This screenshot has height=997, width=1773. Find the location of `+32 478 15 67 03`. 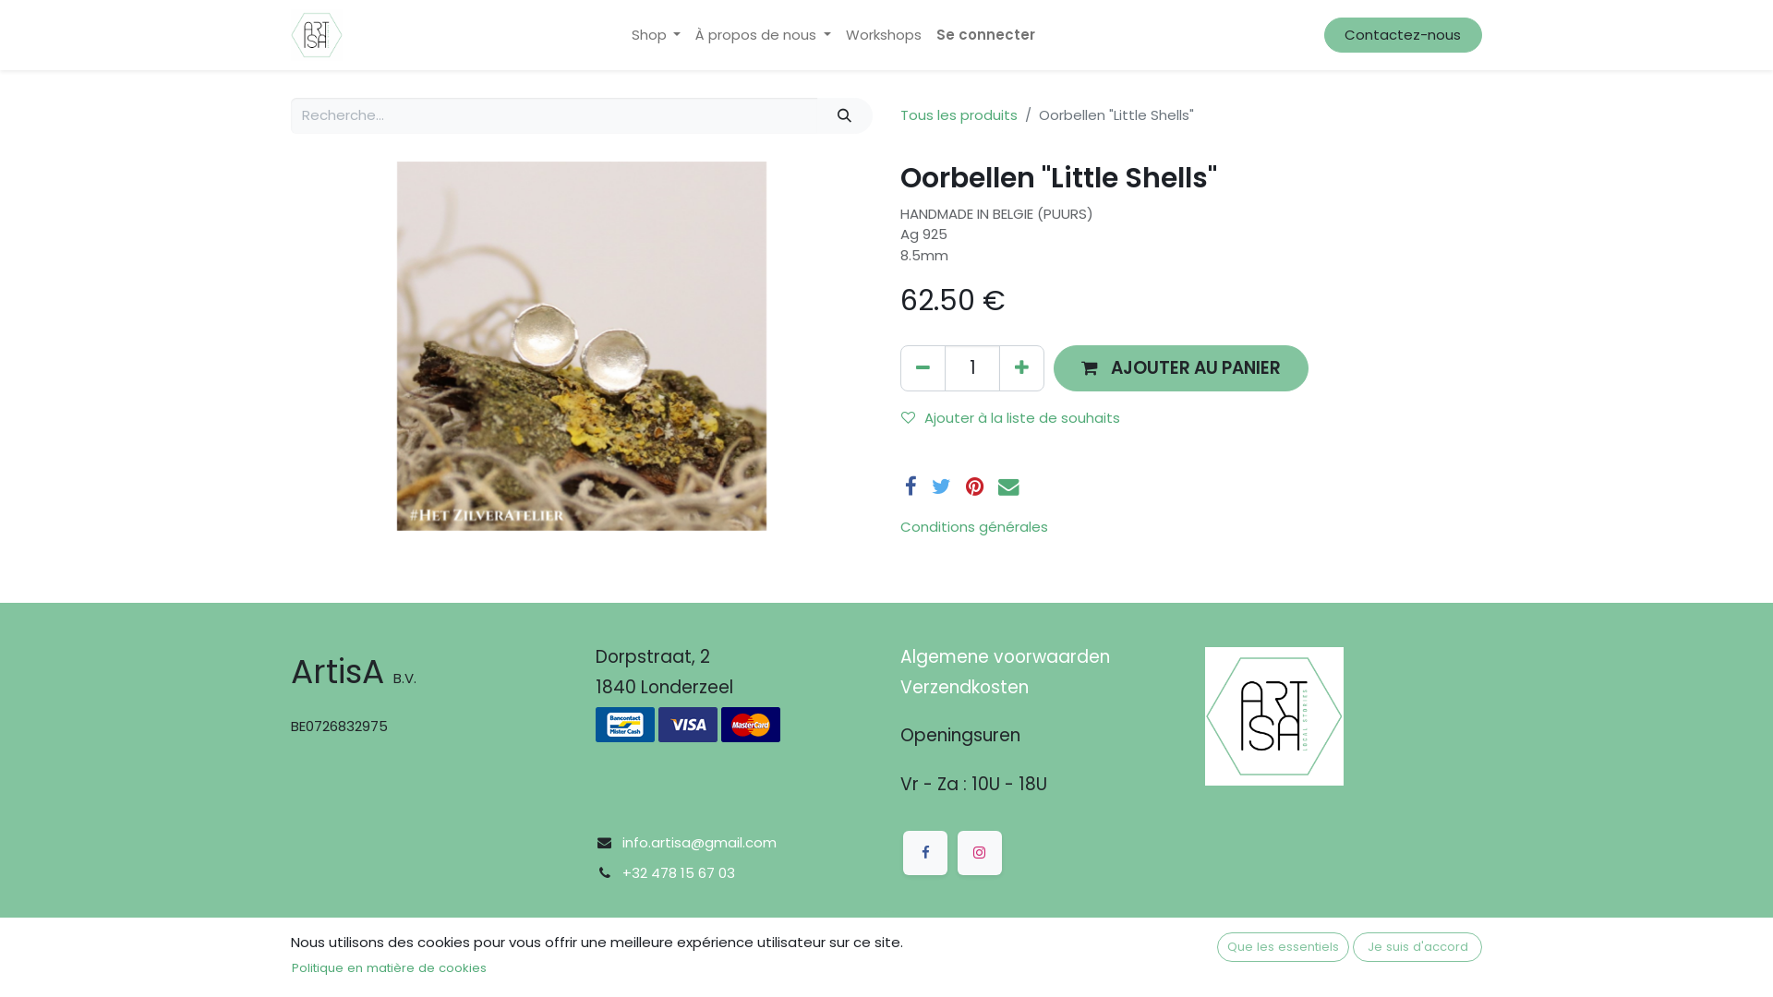

+32 478 15 67 03 is located at coordinates (679, 873).